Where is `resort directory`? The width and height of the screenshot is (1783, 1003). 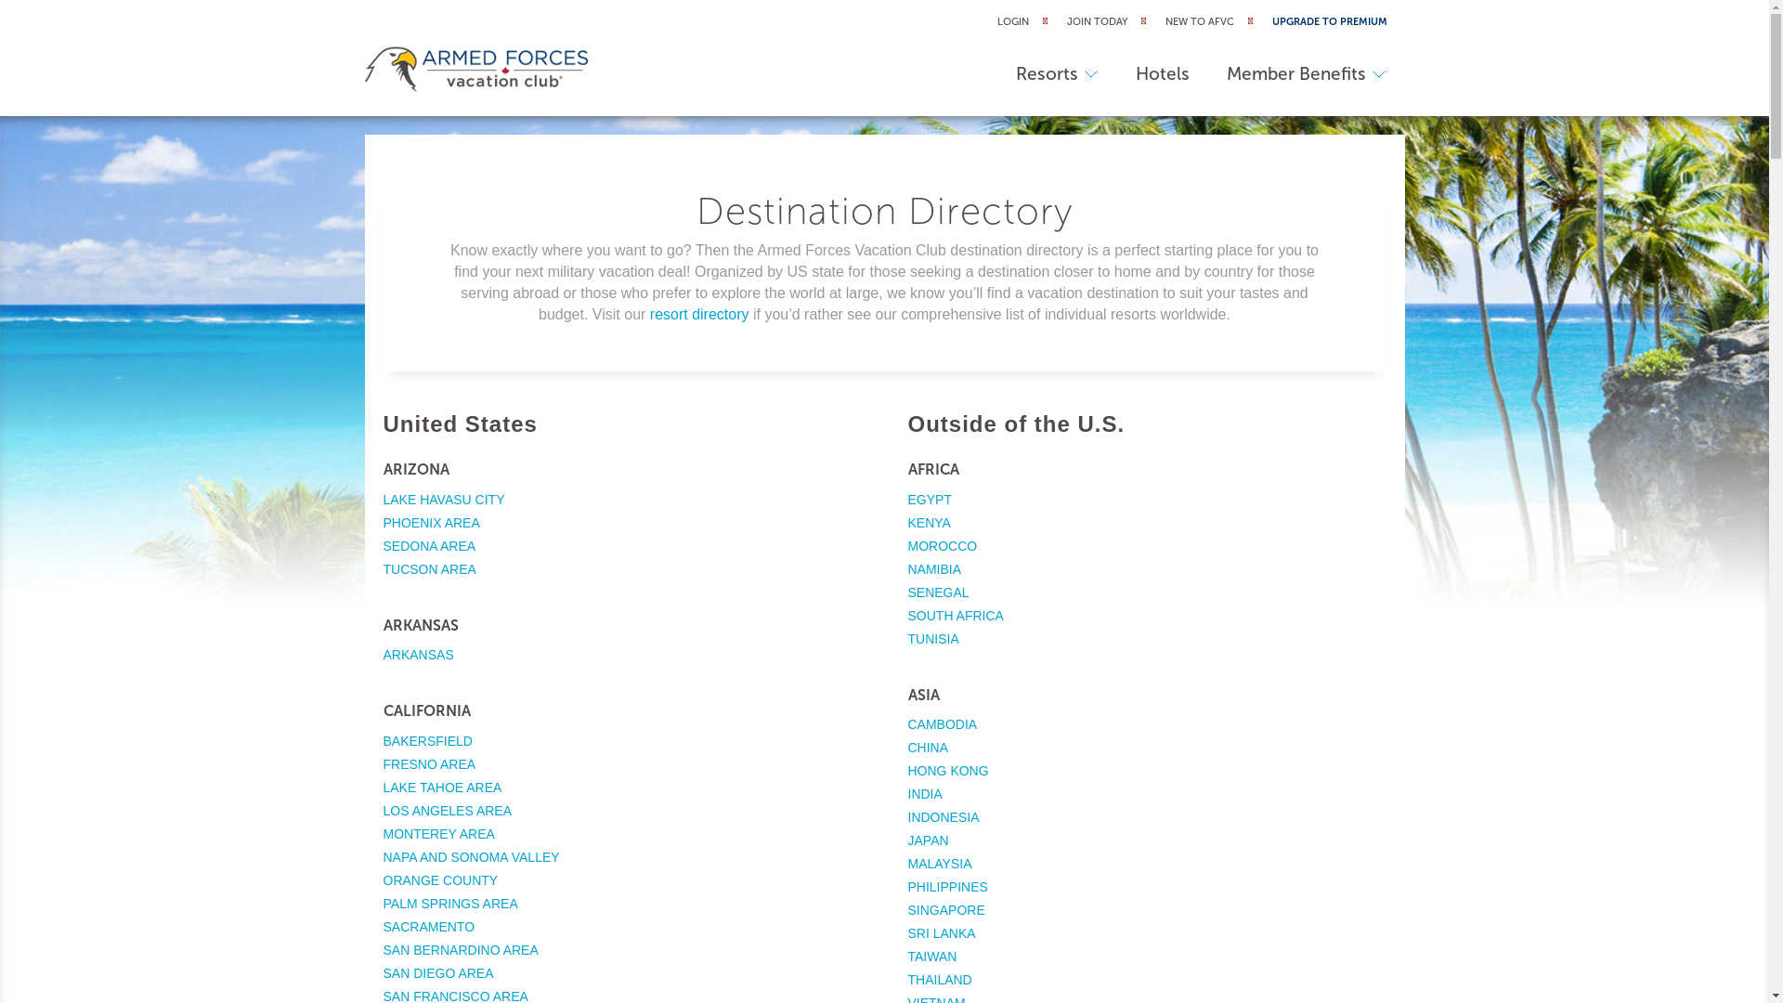
resort directory is located at coordinates (700, 314).